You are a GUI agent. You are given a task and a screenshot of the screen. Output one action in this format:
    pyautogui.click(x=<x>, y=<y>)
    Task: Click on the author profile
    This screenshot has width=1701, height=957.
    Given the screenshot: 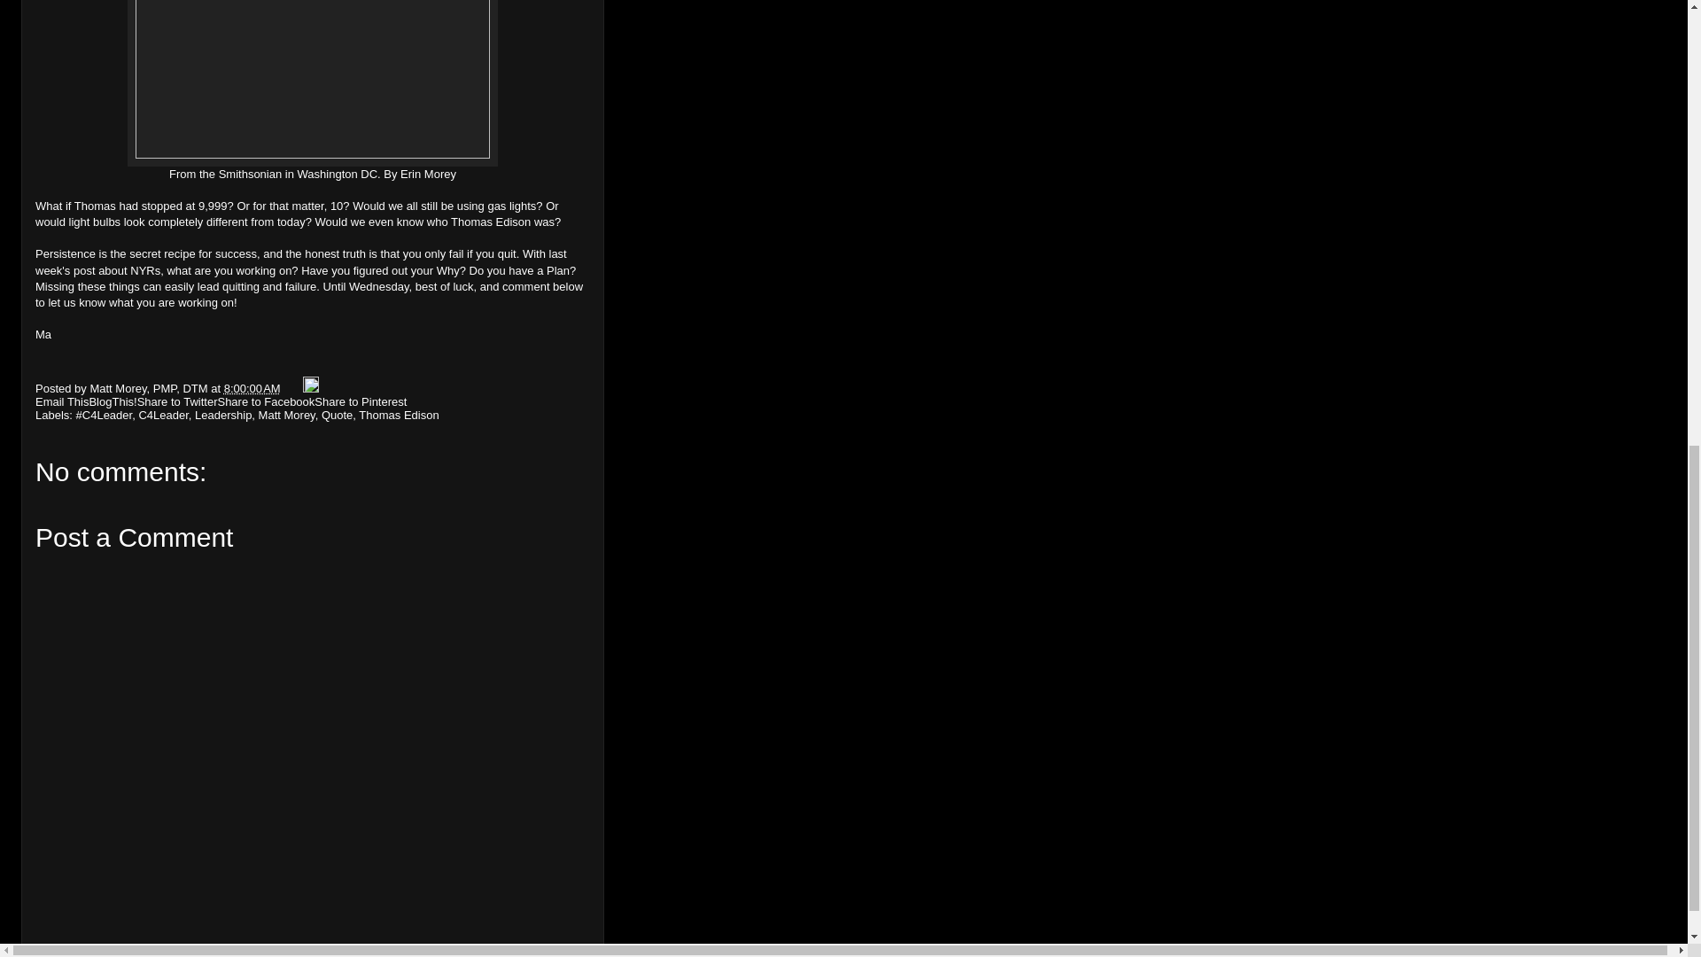 What is the action you would take?
    pyautogui.click(x=151, y=388)
    